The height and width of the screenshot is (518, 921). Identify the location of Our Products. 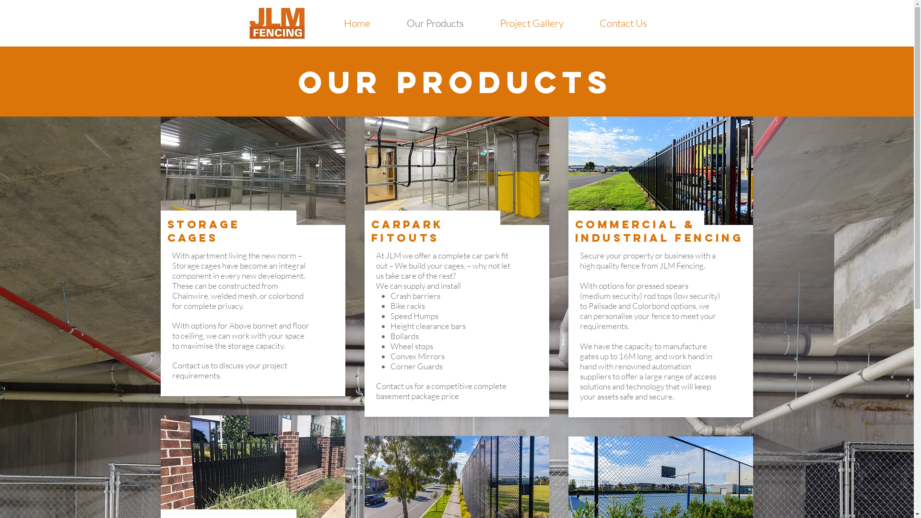
(436, 23).